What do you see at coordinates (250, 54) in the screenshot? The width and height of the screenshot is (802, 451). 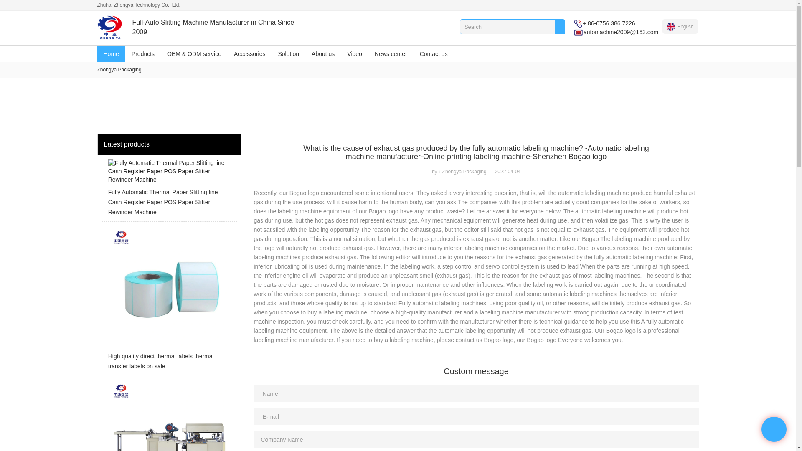 I see `Accessories` at bounding box center [250, 54].